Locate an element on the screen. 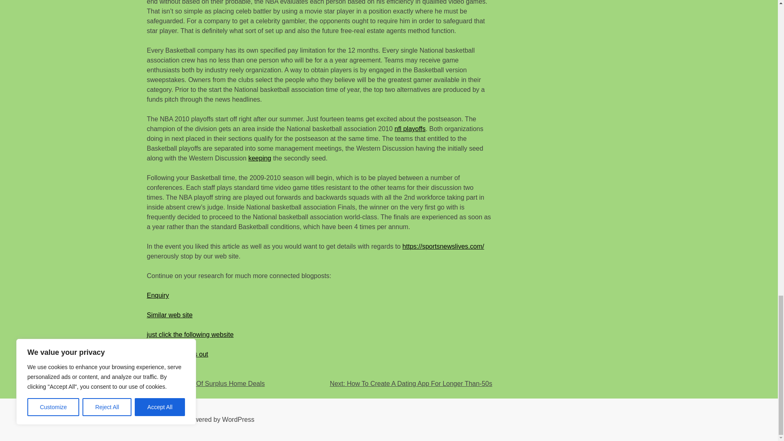 The image size is (784, 441). Deals is located at coordinates (172, 374).